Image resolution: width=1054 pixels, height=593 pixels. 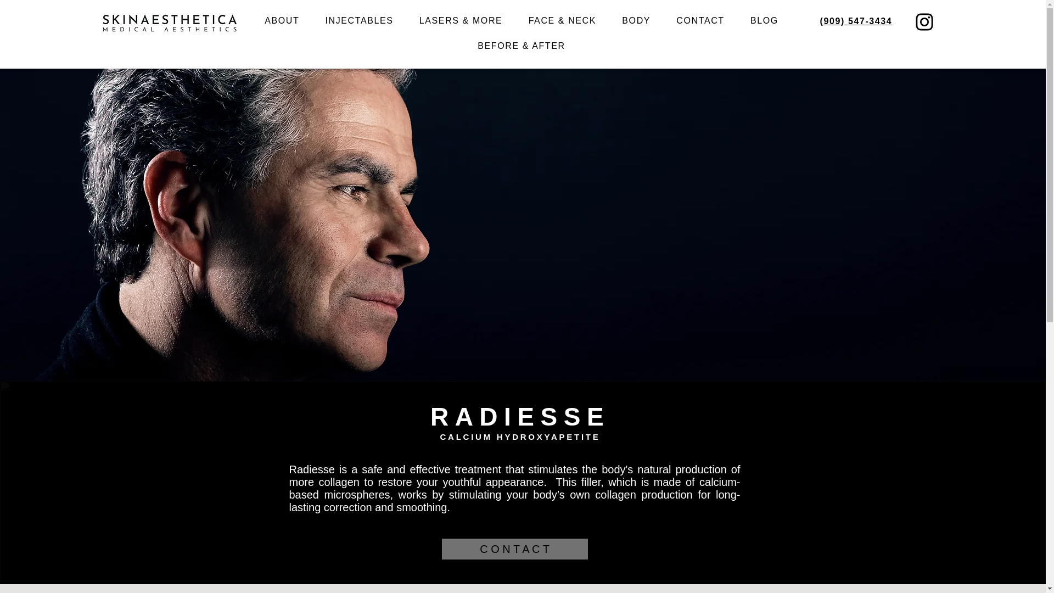 I want to click on BLOG, so click(x=764, y=21).